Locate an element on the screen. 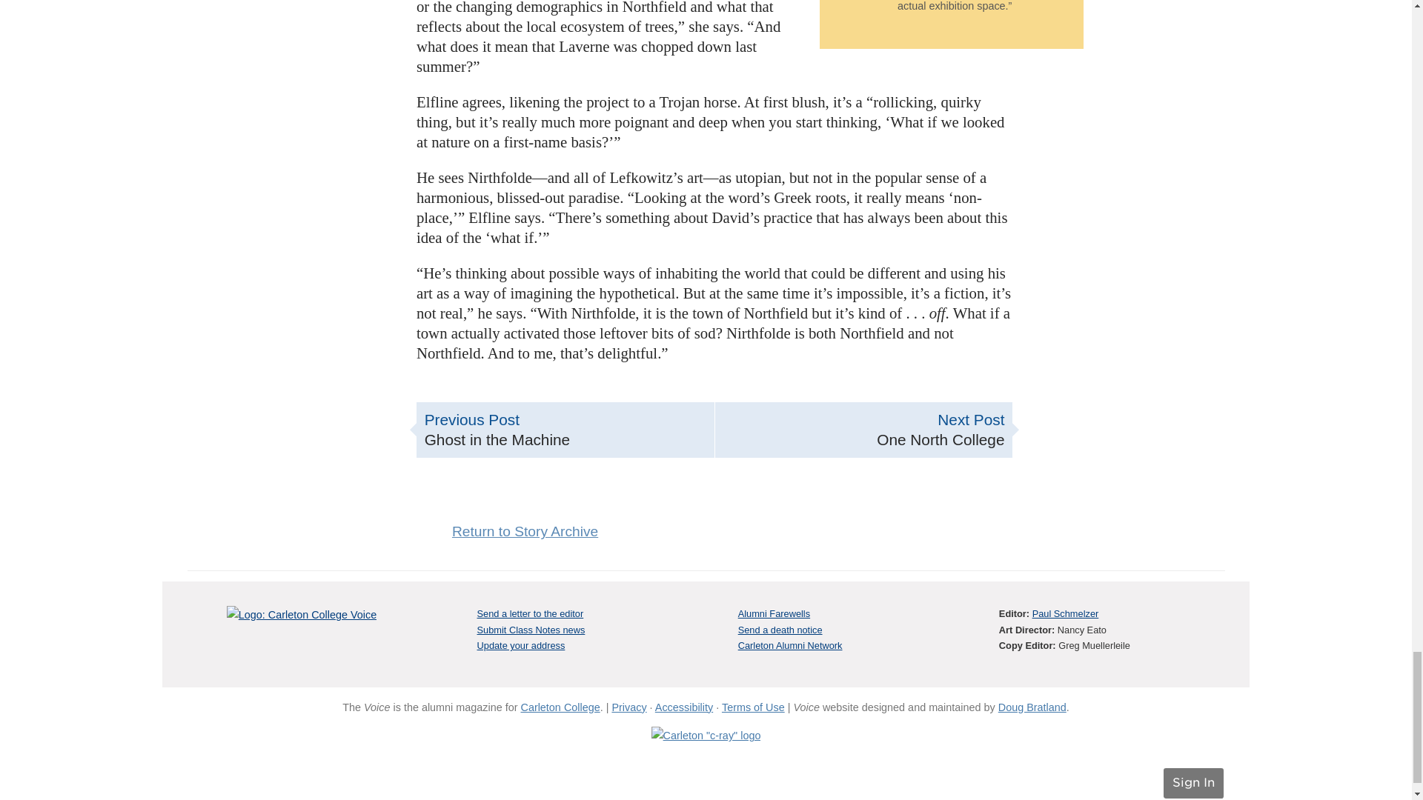 The width and height of the screenshot is (1423, 800). Return to Story Archive is located at coordinates (520, 646).